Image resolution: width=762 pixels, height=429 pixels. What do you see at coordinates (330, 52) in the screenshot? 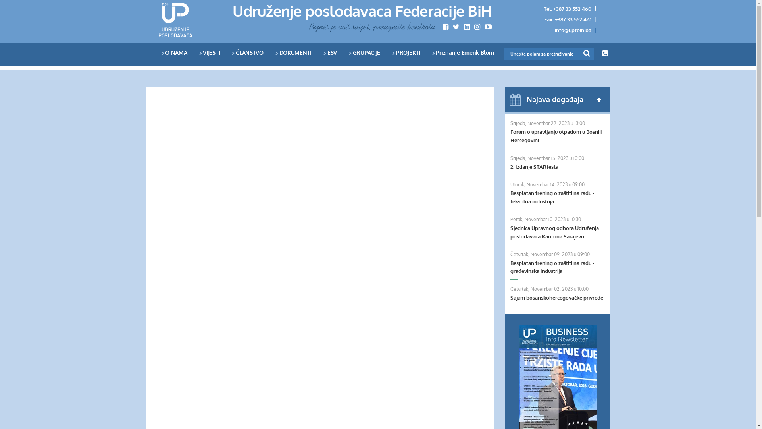
I see `ESV` at bounding box center [330, 52].